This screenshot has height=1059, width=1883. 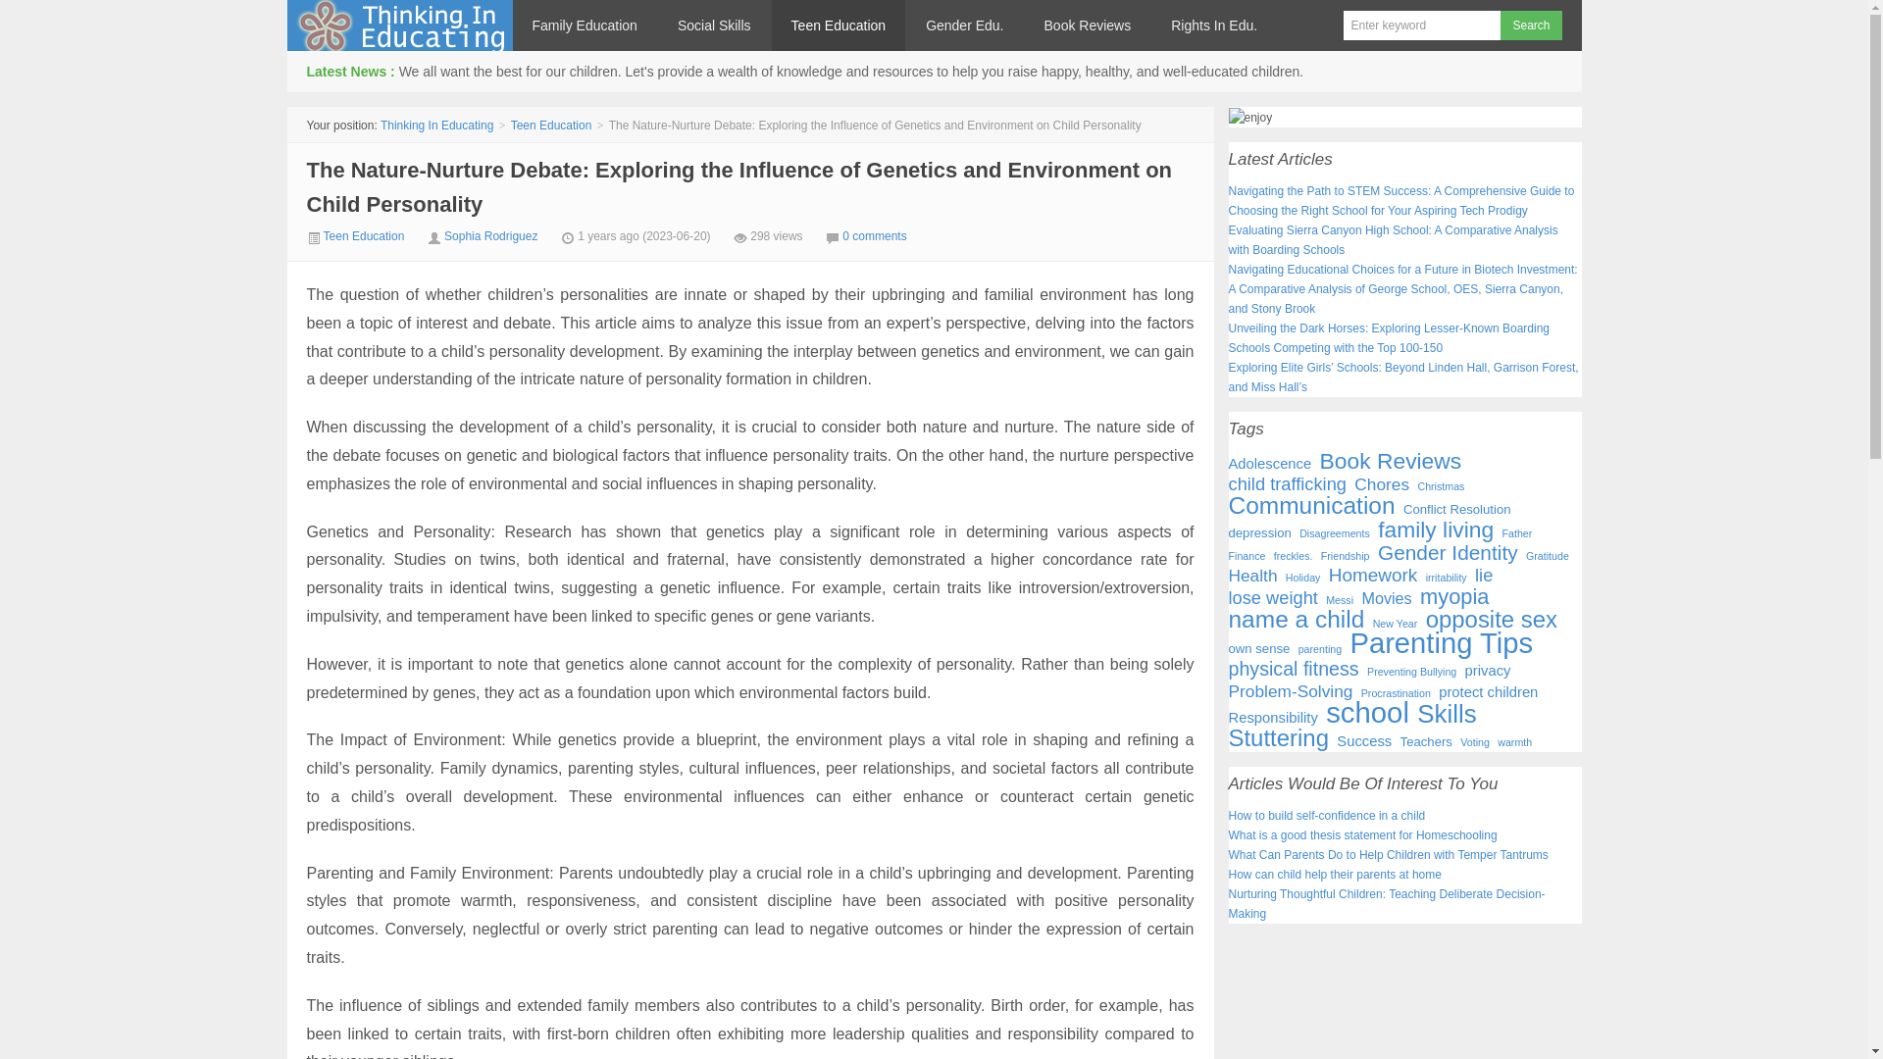 I want to click on Teen Education, so click(x=551, y=126).